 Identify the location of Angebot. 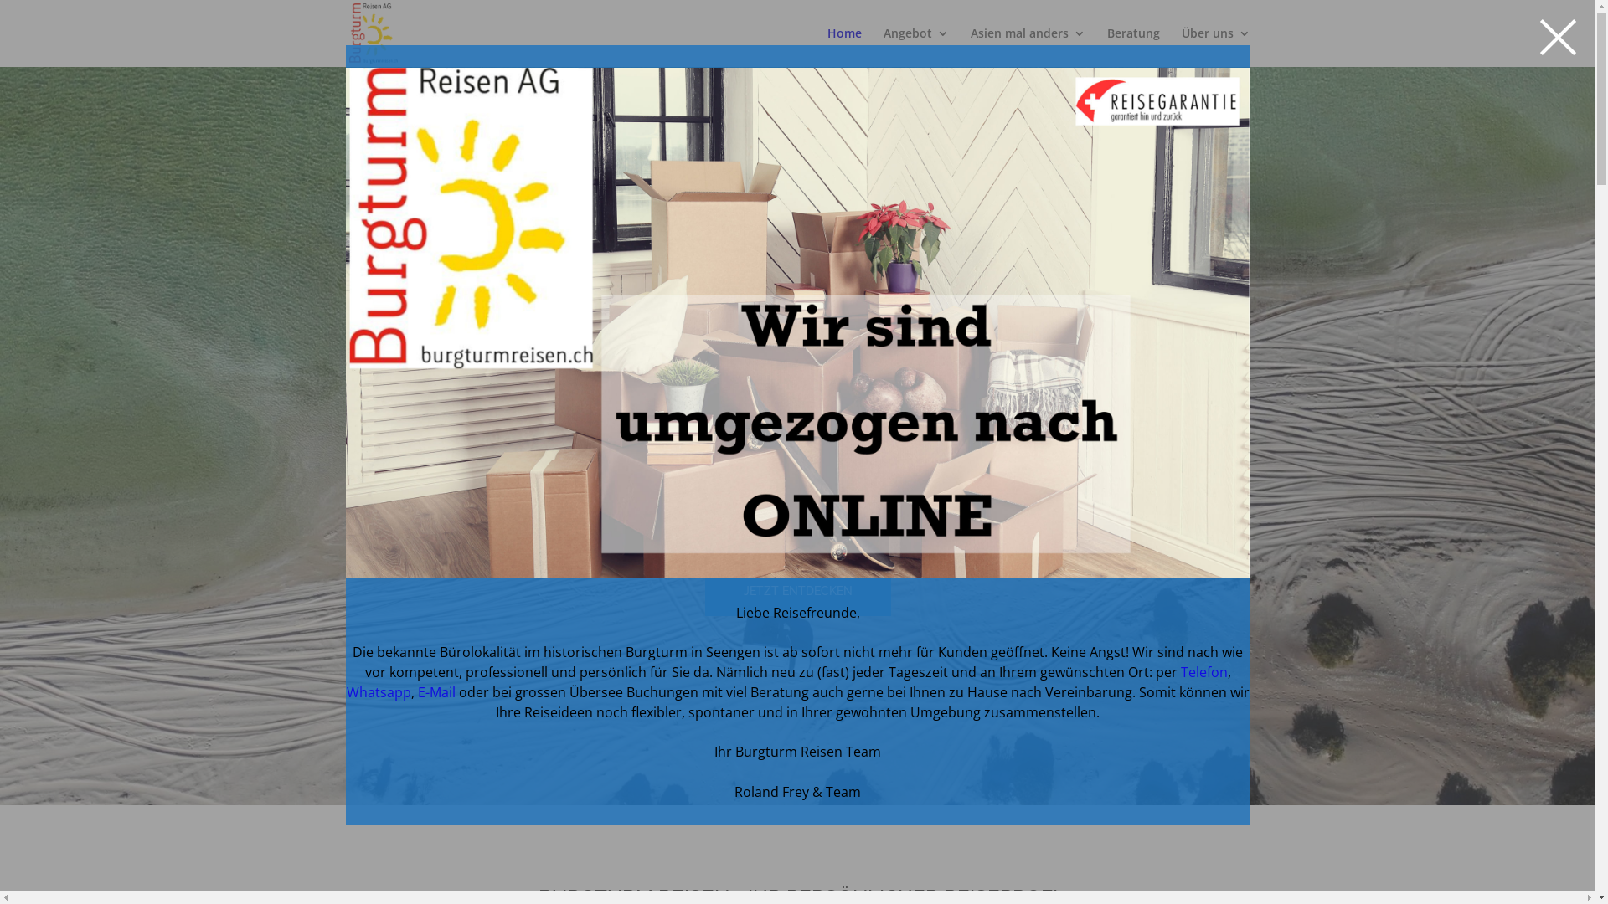
(915, 47).